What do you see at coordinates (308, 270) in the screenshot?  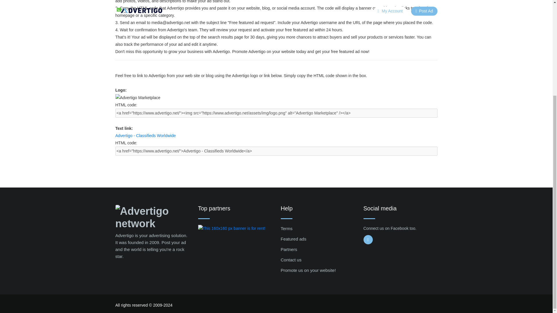 I see `Promote us on your website!` at bounding box center [308, 270].